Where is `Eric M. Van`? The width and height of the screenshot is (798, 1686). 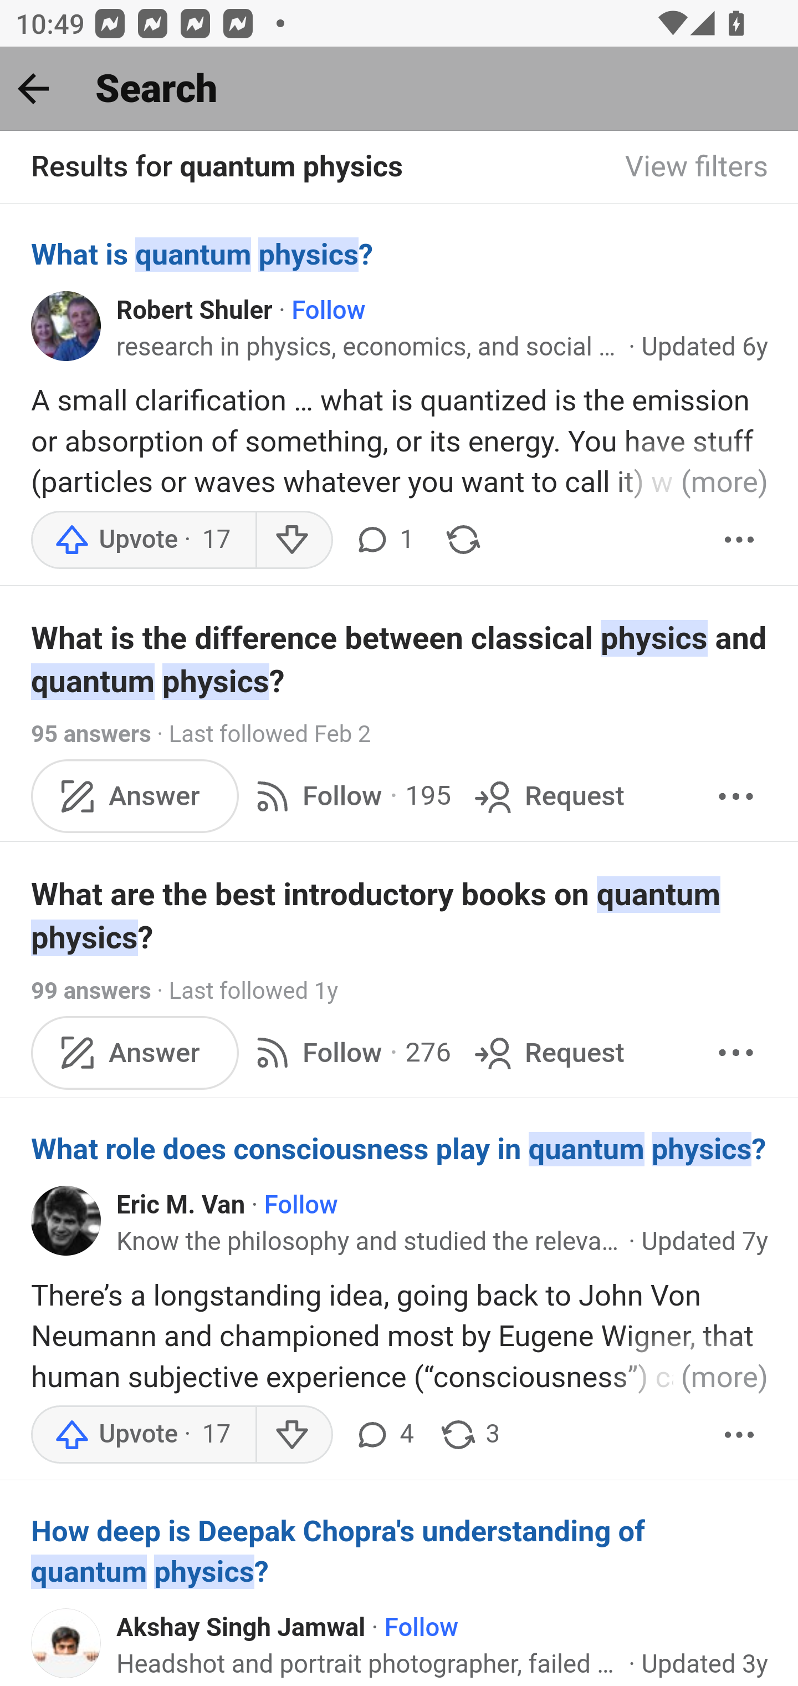 Eric M. Van is located at coordinates (181, 1206).